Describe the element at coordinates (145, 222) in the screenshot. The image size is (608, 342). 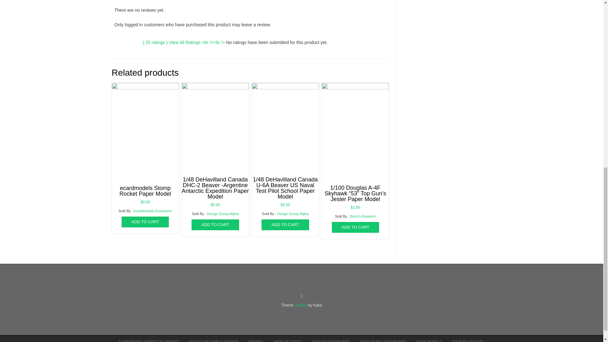
I see `ADD TO CART` at that location.